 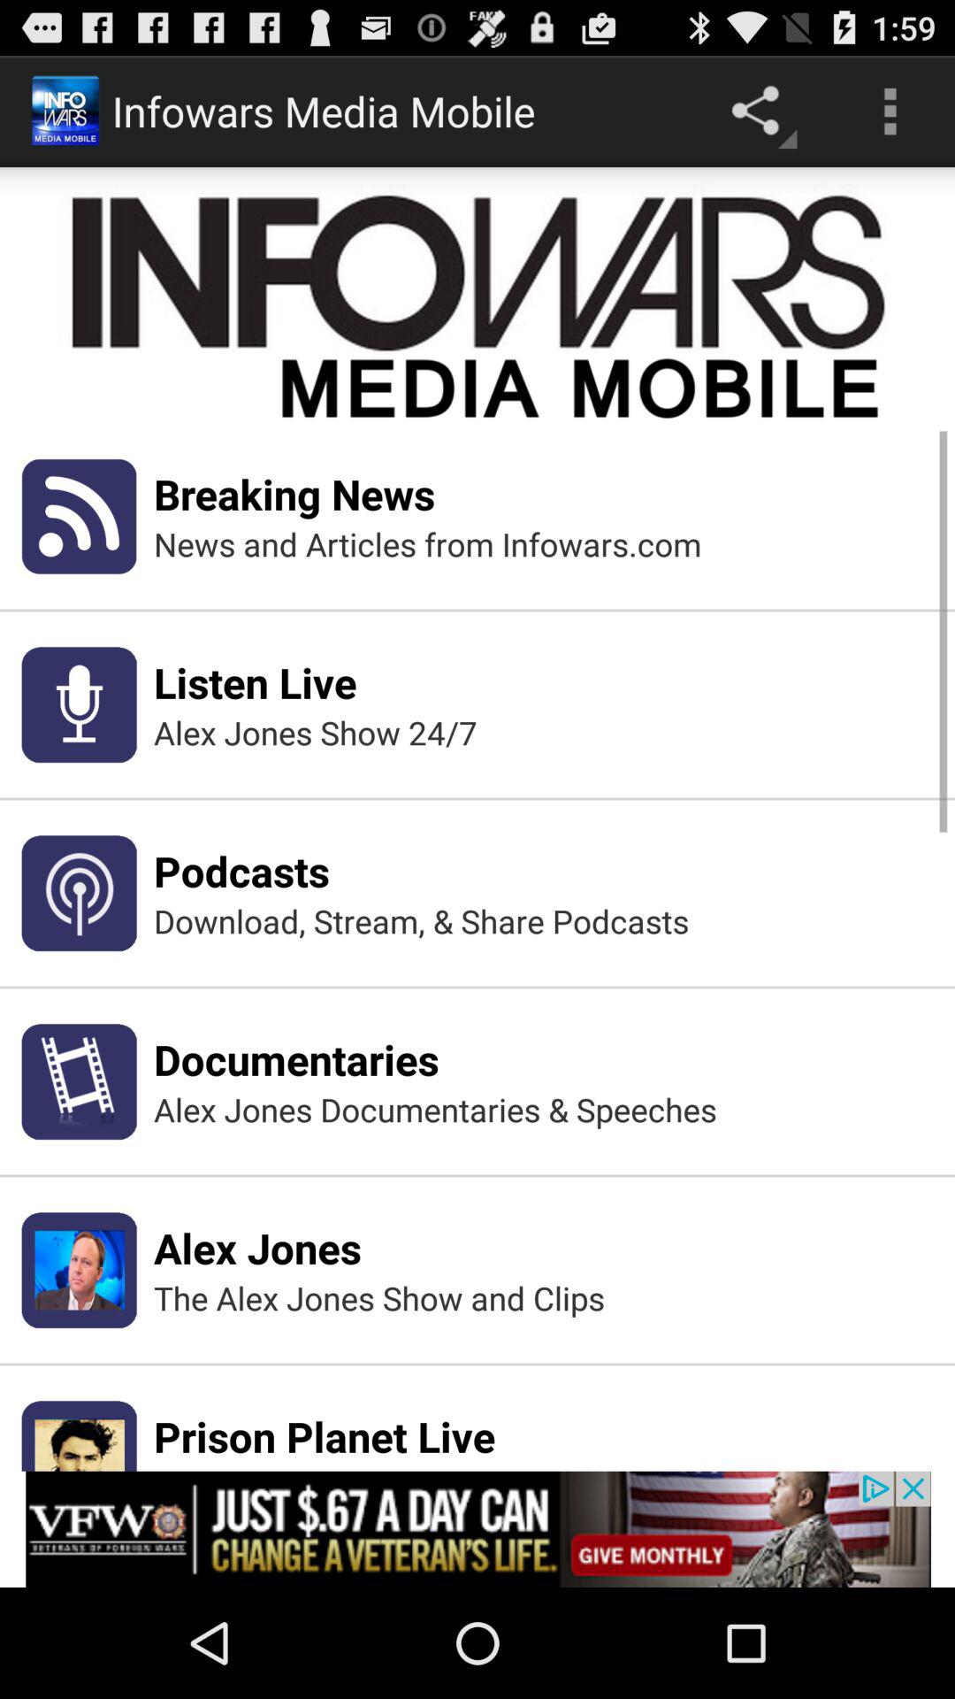 What do you see at coordinates (79, 516) in the screenshot?
I see `click on icon above the mic icon on left side` at bounding box center [79, 516].